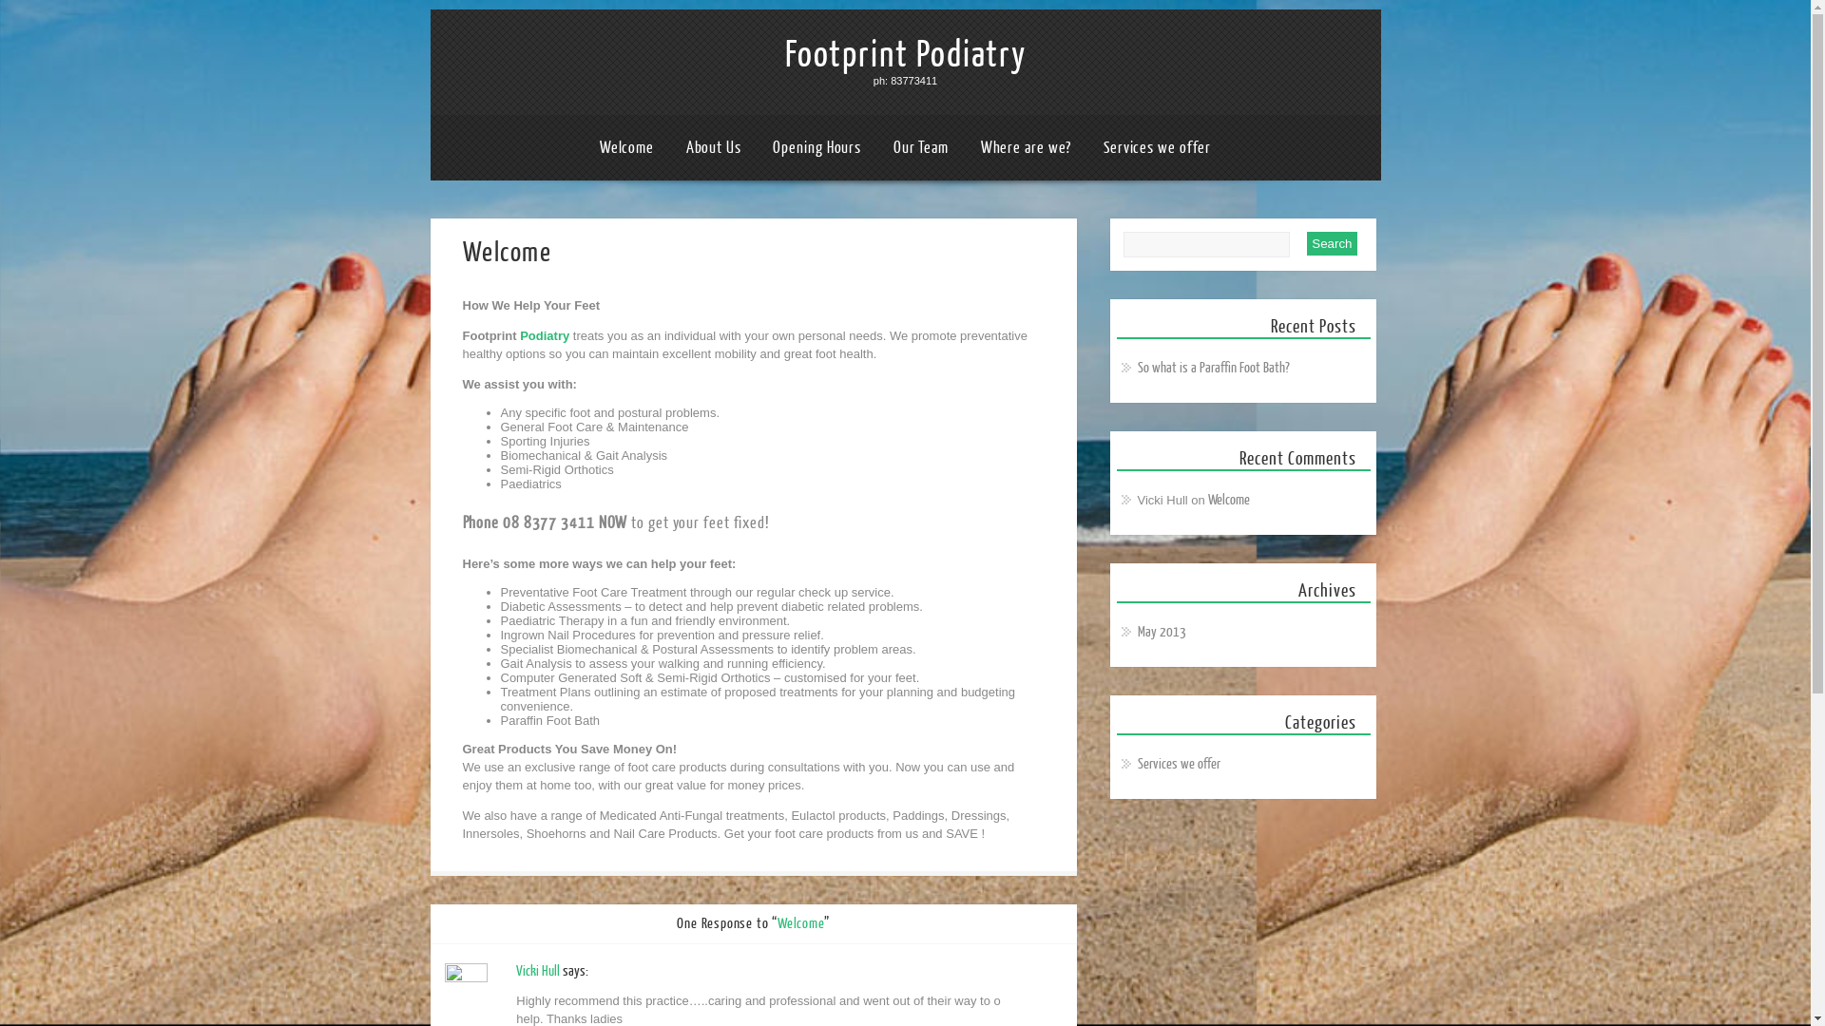 The width and height of the screenshot is (1825, 1026). What do you see at coordinates (800, 923) in the screenshot?
I see `Welcome` at bounding box center [800, 923].